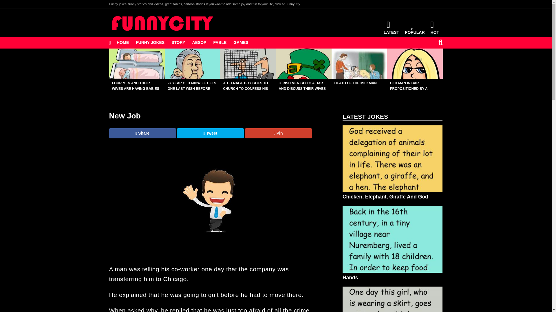  Describe the element at coordinates (279, 133) in the screenshot. I see `Pin` at that location.